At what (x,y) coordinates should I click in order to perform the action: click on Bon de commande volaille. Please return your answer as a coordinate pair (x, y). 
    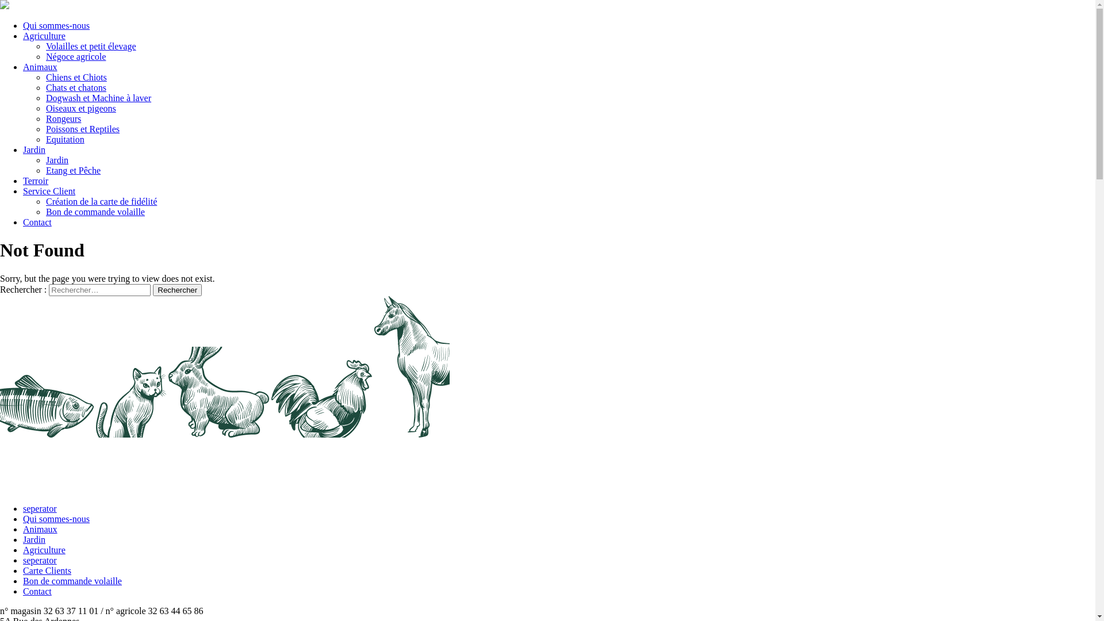
    Looking at the image, I should click on (72, 581).